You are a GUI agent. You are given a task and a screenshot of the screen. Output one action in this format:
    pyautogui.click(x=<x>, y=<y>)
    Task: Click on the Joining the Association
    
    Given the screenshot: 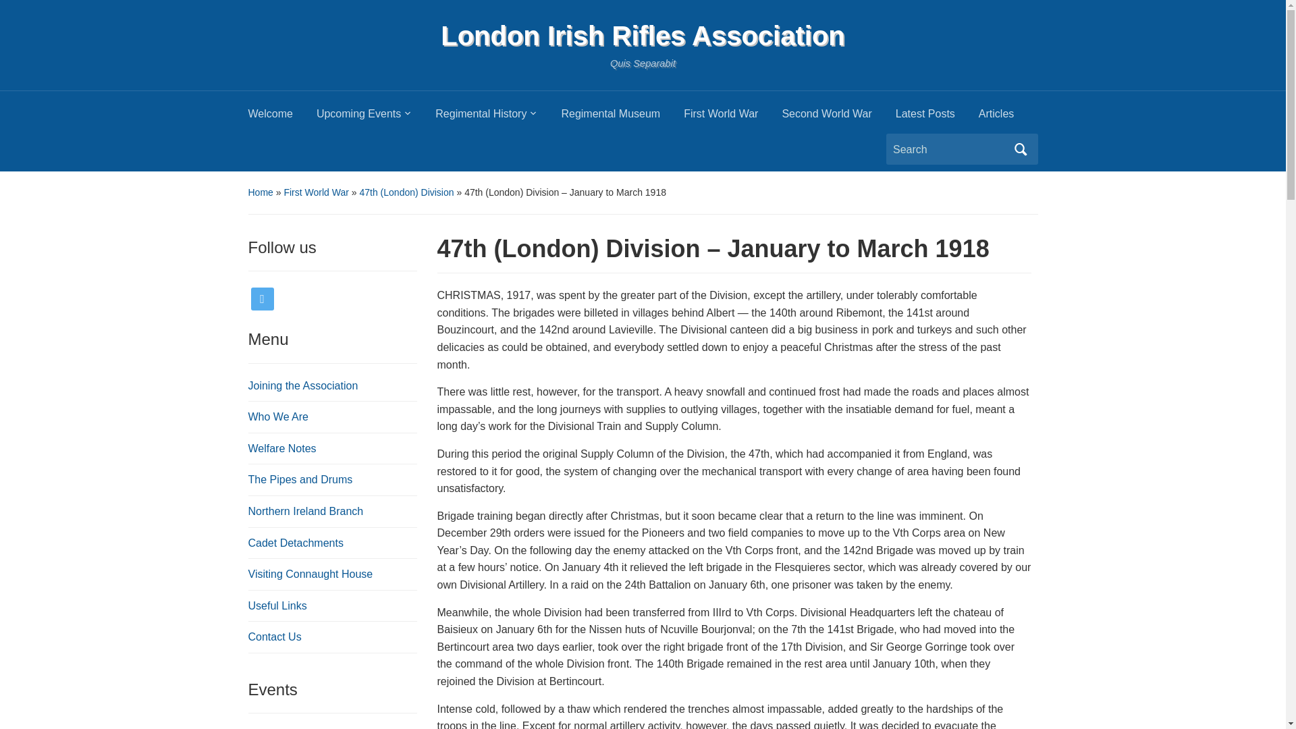 What is the action you would take?
    pyautogui.click(x=304, y=385)
    